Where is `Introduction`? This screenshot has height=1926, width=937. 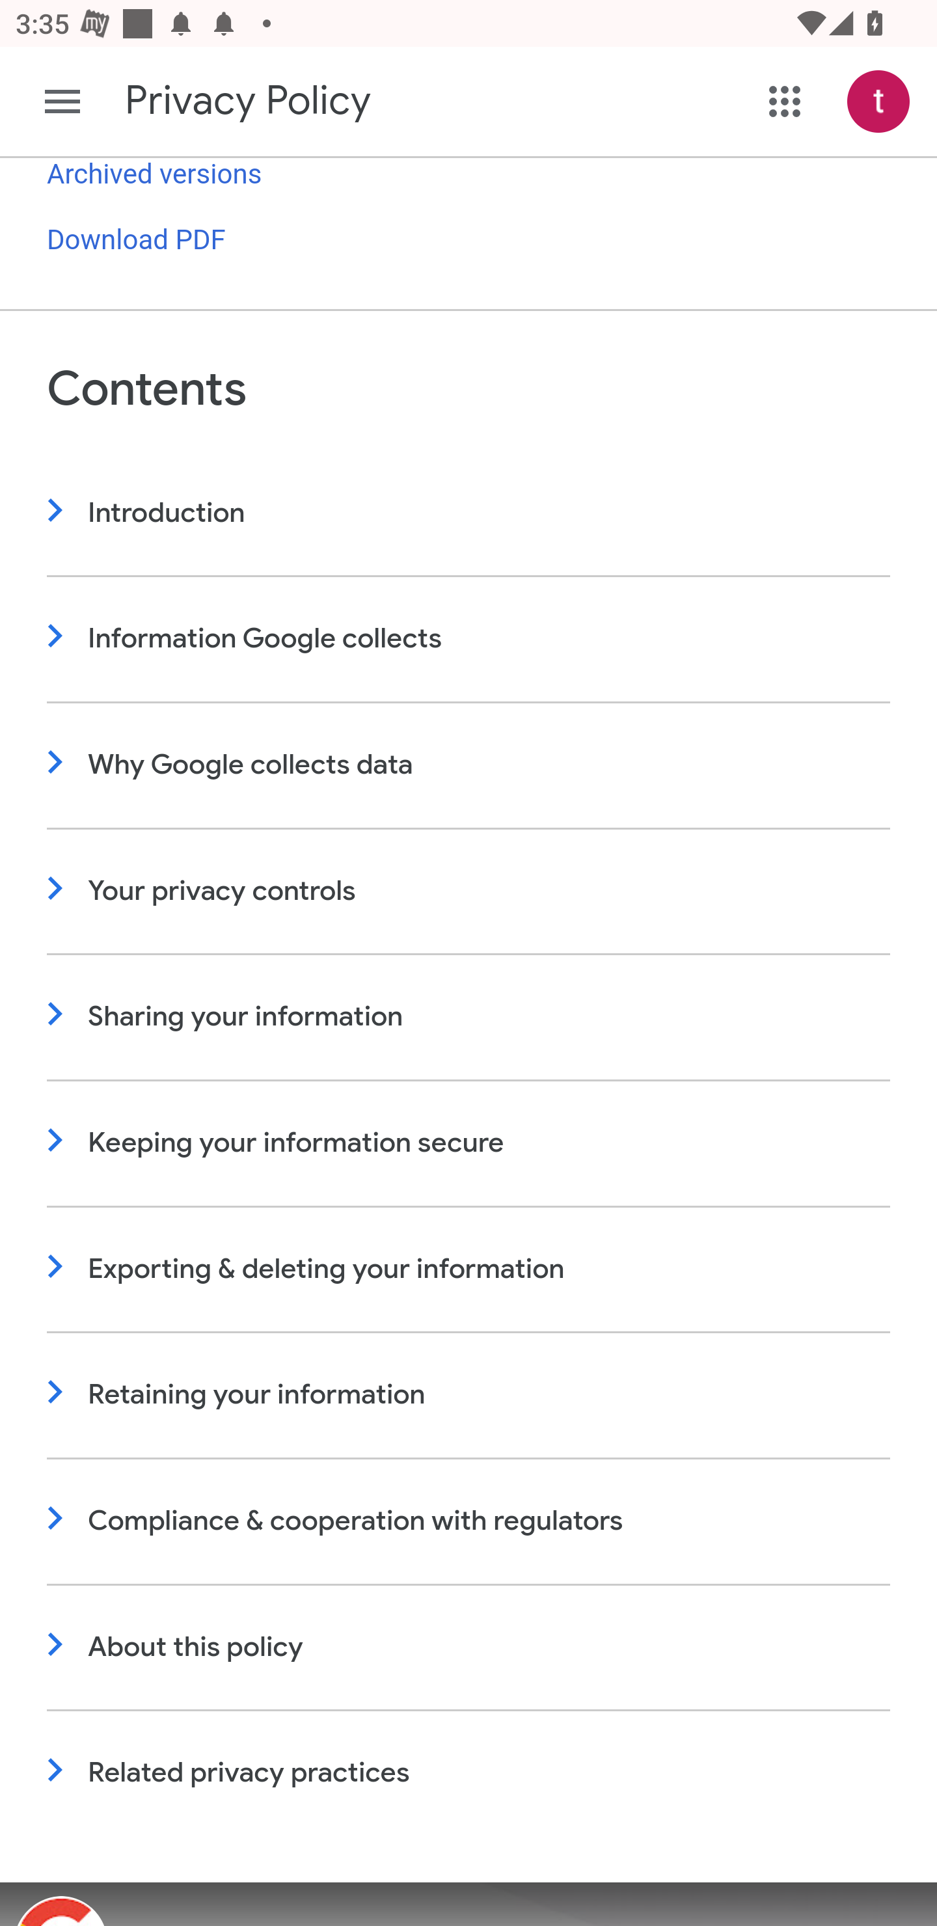 Introduction is located at coordinates (468, 514).